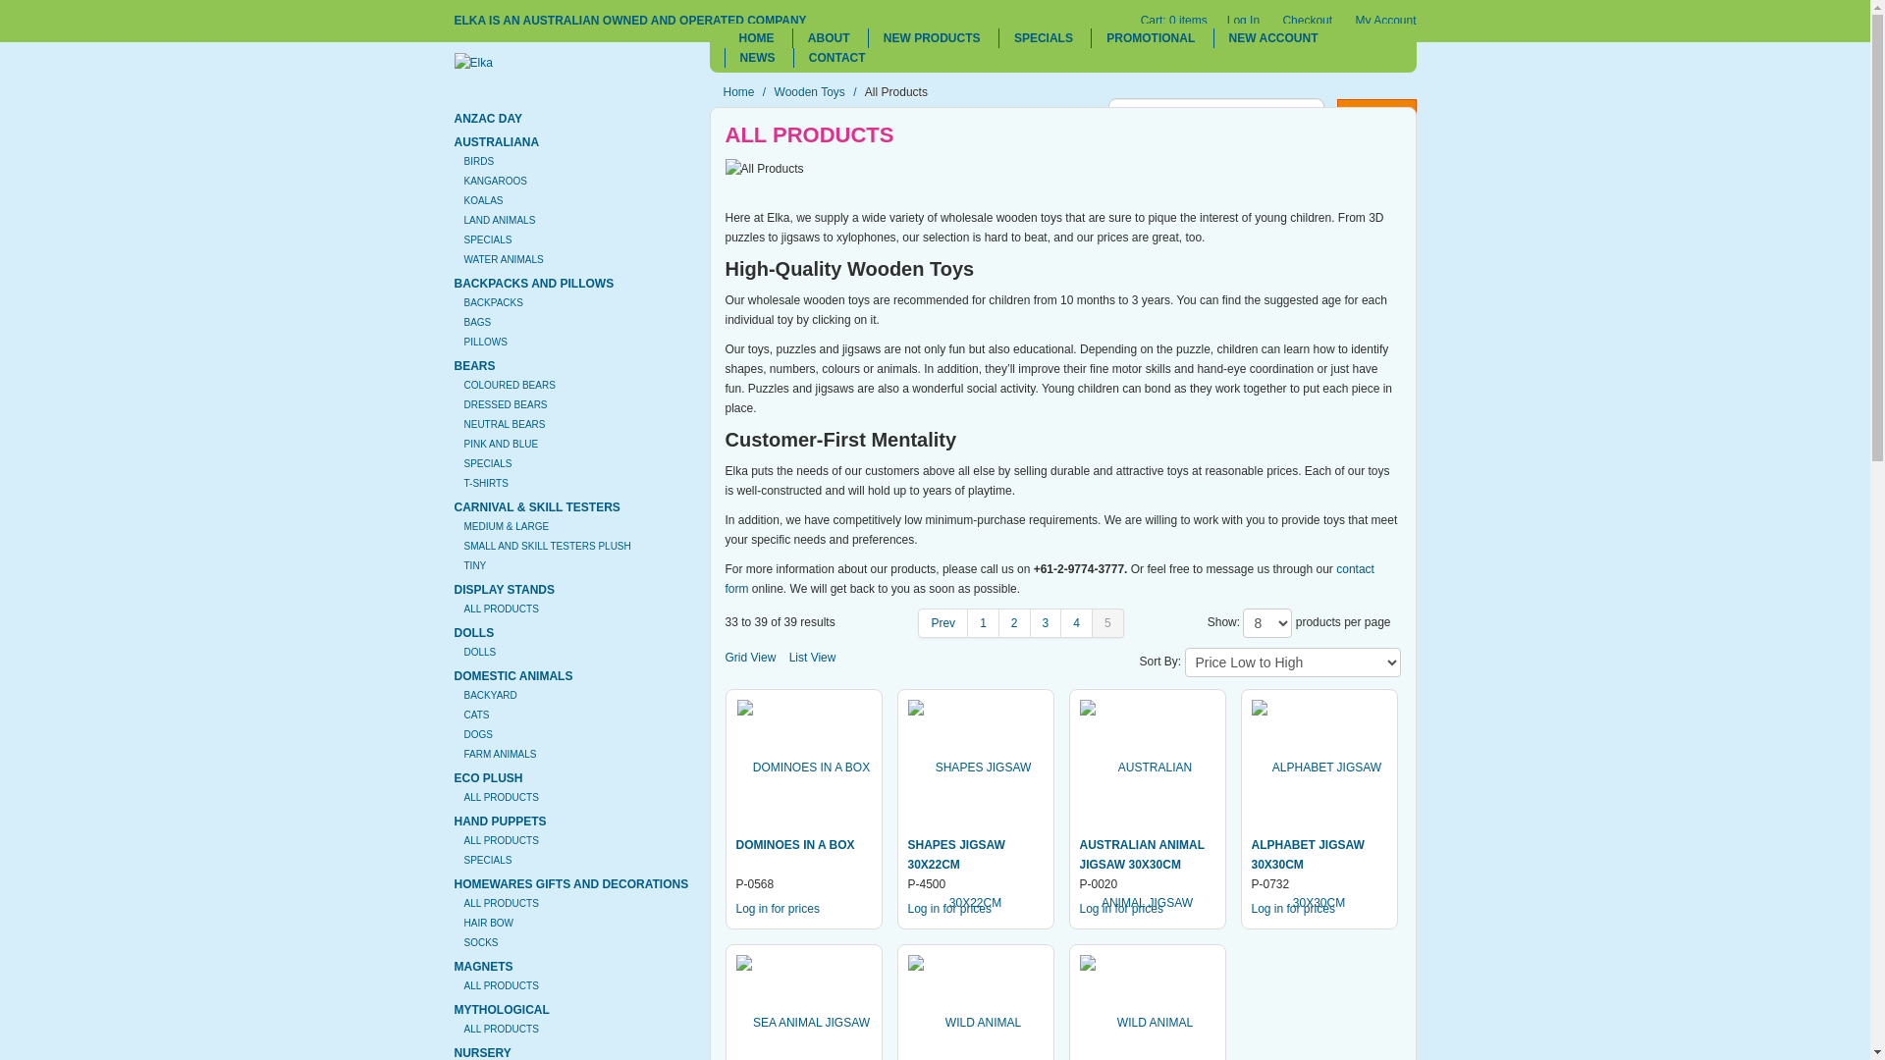 The image size is (1885, 1060). Describe the element at coordinates (507, 526) in the screenshot. I see `MEDIUM & LARGE` at that location.